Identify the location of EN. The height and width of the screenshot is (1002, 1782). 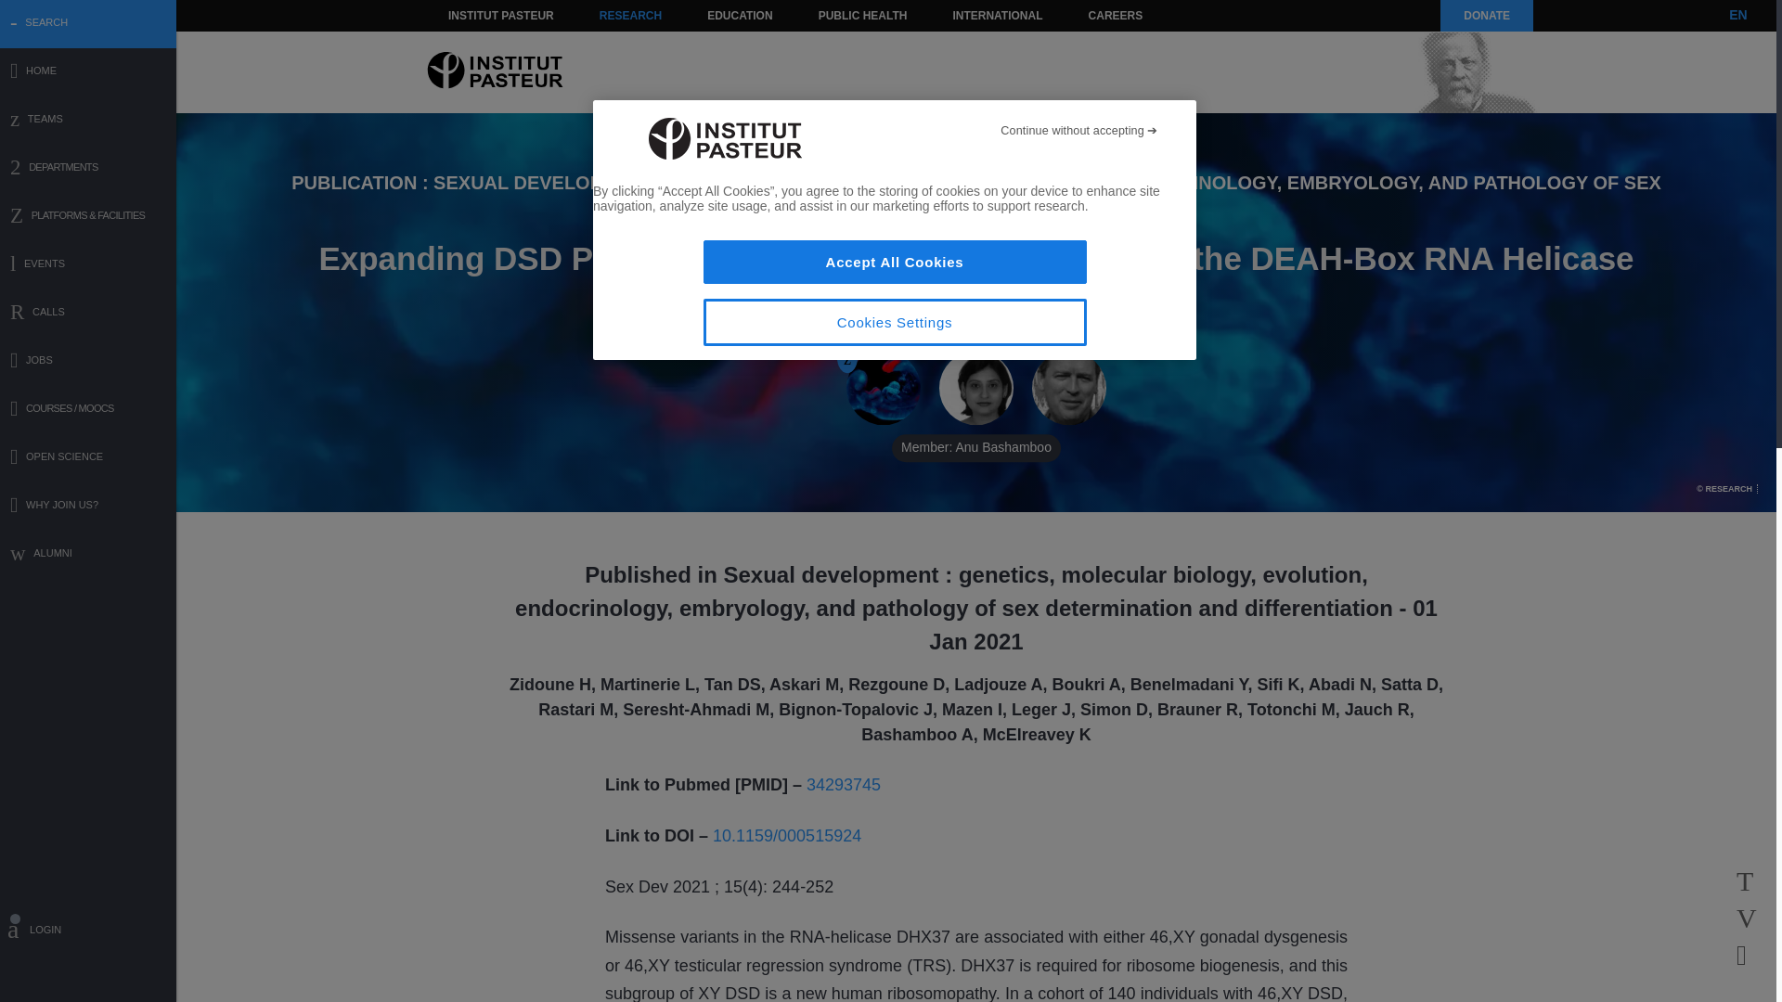
(1737, 15).